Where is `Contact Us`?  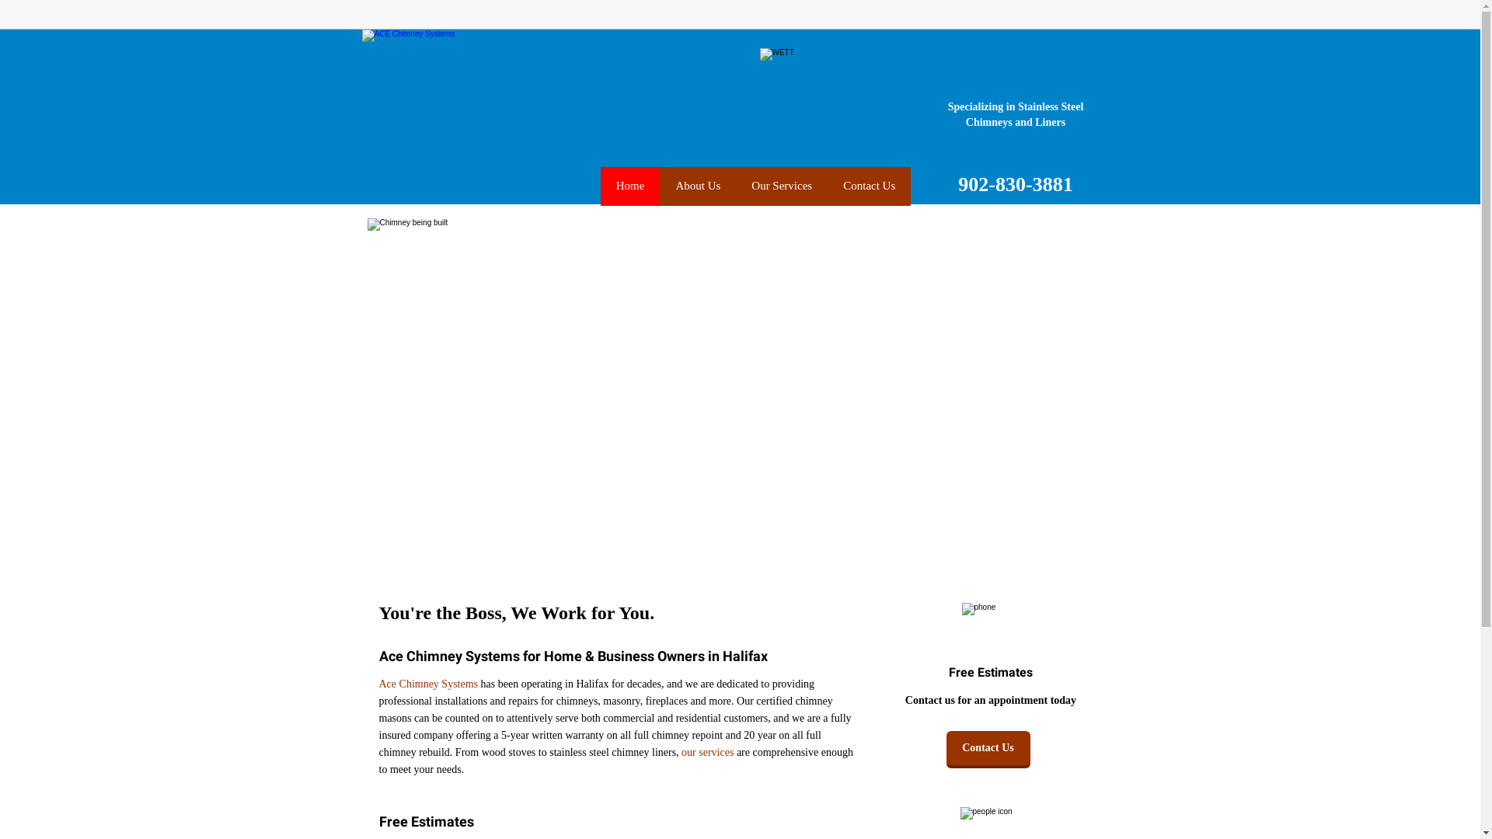 Contact Us is located at coordinates (869, 186).